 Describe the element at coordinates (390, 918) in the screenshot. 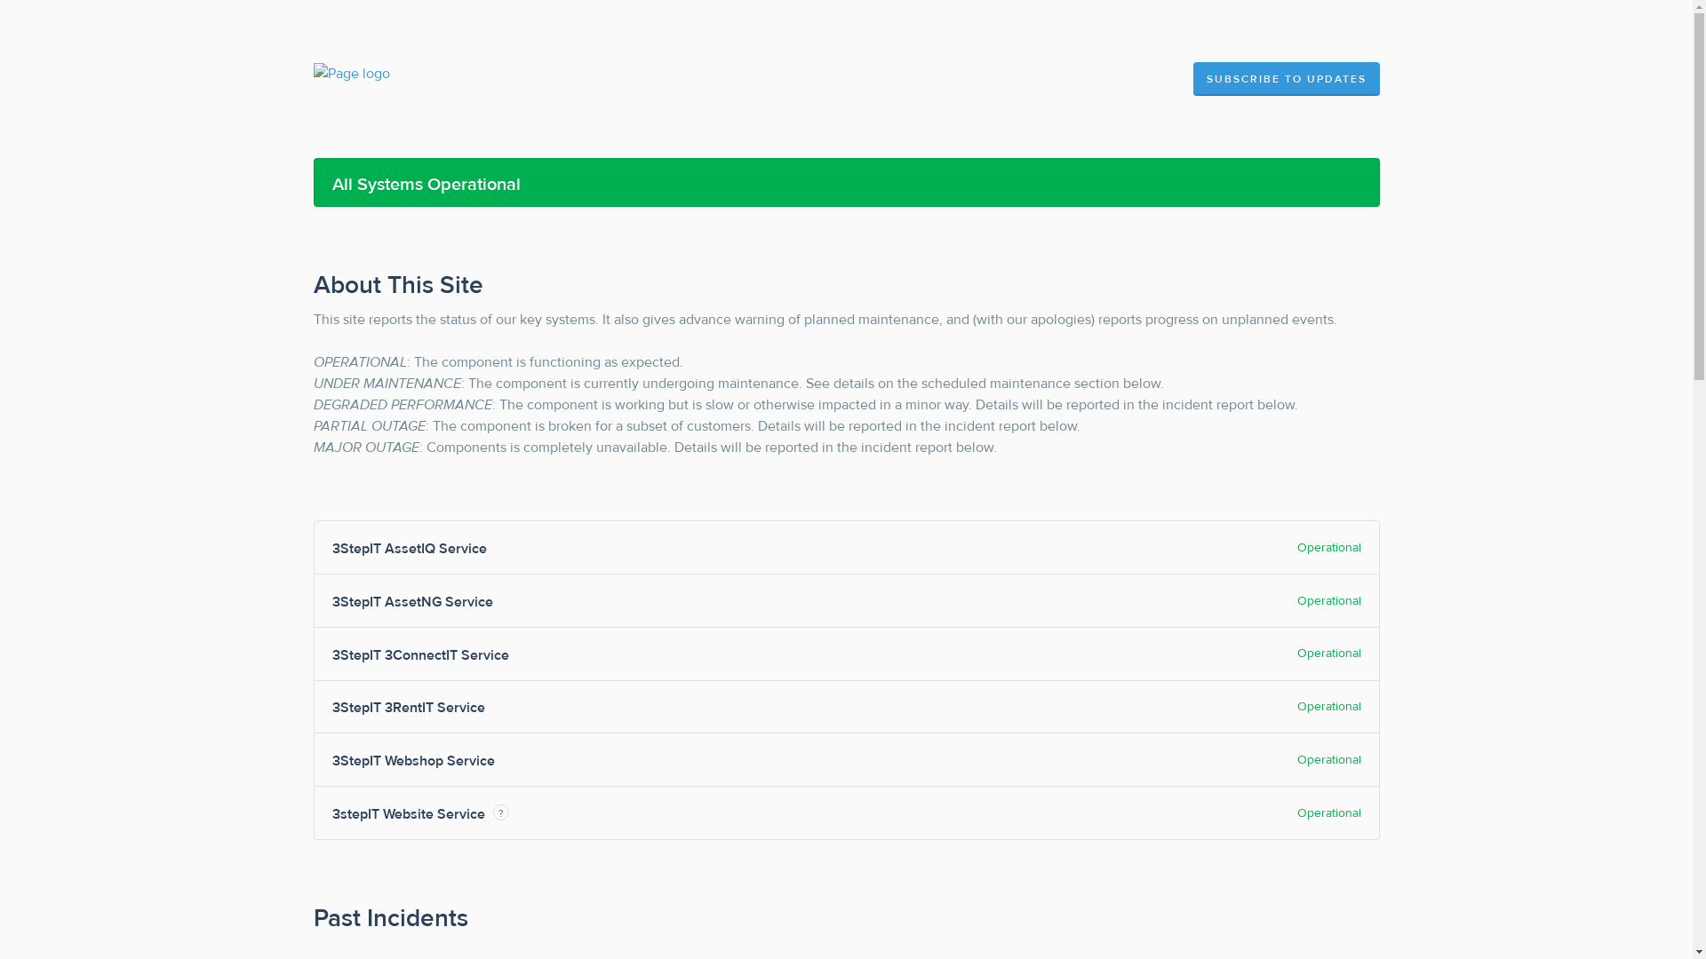

I see `Past Incidents` at that location.